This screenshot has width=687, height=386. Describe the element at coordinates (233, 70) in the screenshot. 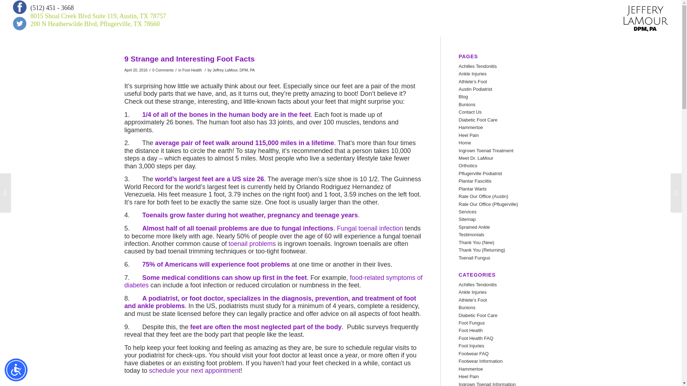

I see `Posts by Jeffrey LaMour, DPM, PA` at that location.